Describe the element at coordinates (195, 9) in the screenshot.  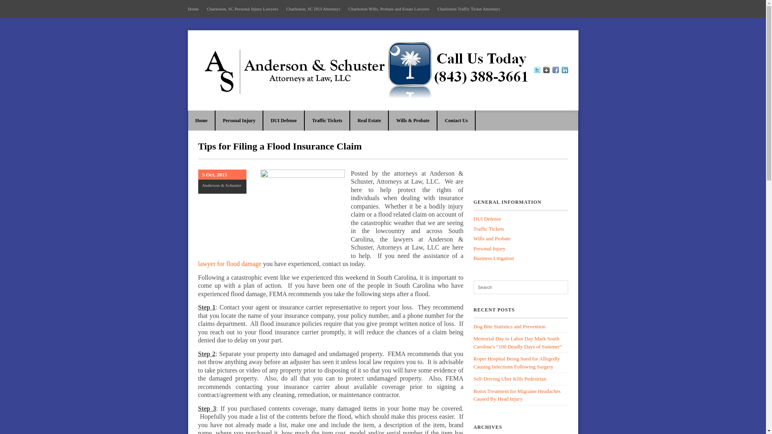
I see `Home` at that location.